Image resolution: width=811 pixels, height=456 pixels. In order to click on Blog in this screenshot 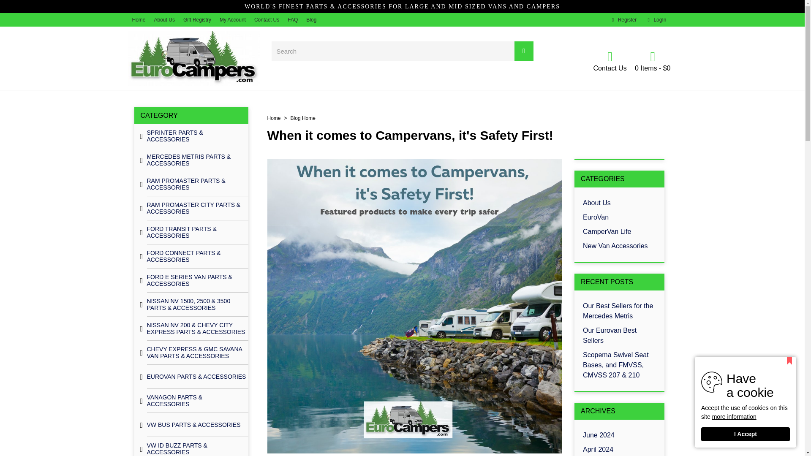, I will do `click(266, 19)`.